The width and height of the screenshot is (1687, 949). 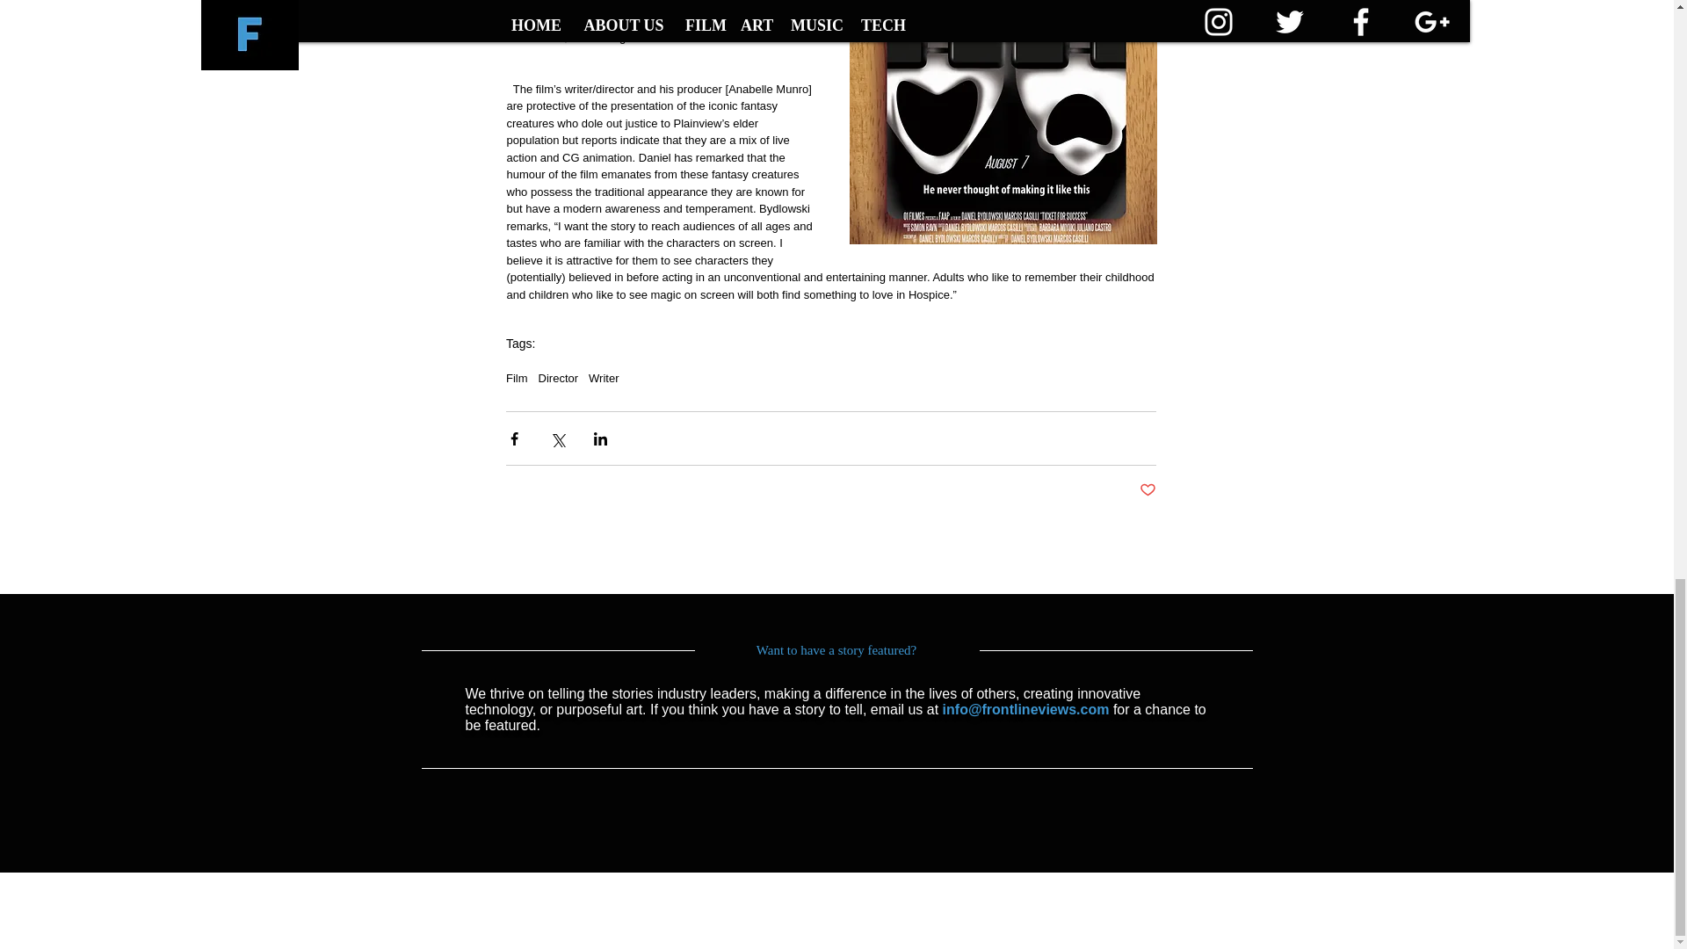 I want to click on Post not marked as liked, so click(x=1148, y=490).